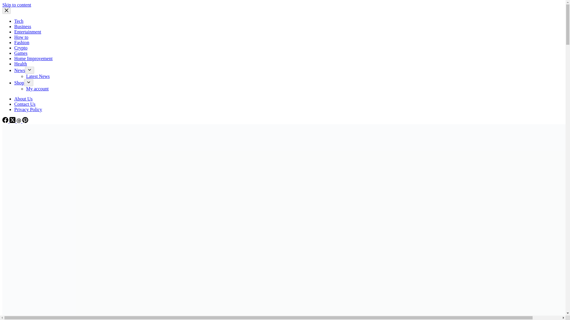  Describe the element at coordinates (38, 76) in the screenshot. I see `Latest News` at that location.